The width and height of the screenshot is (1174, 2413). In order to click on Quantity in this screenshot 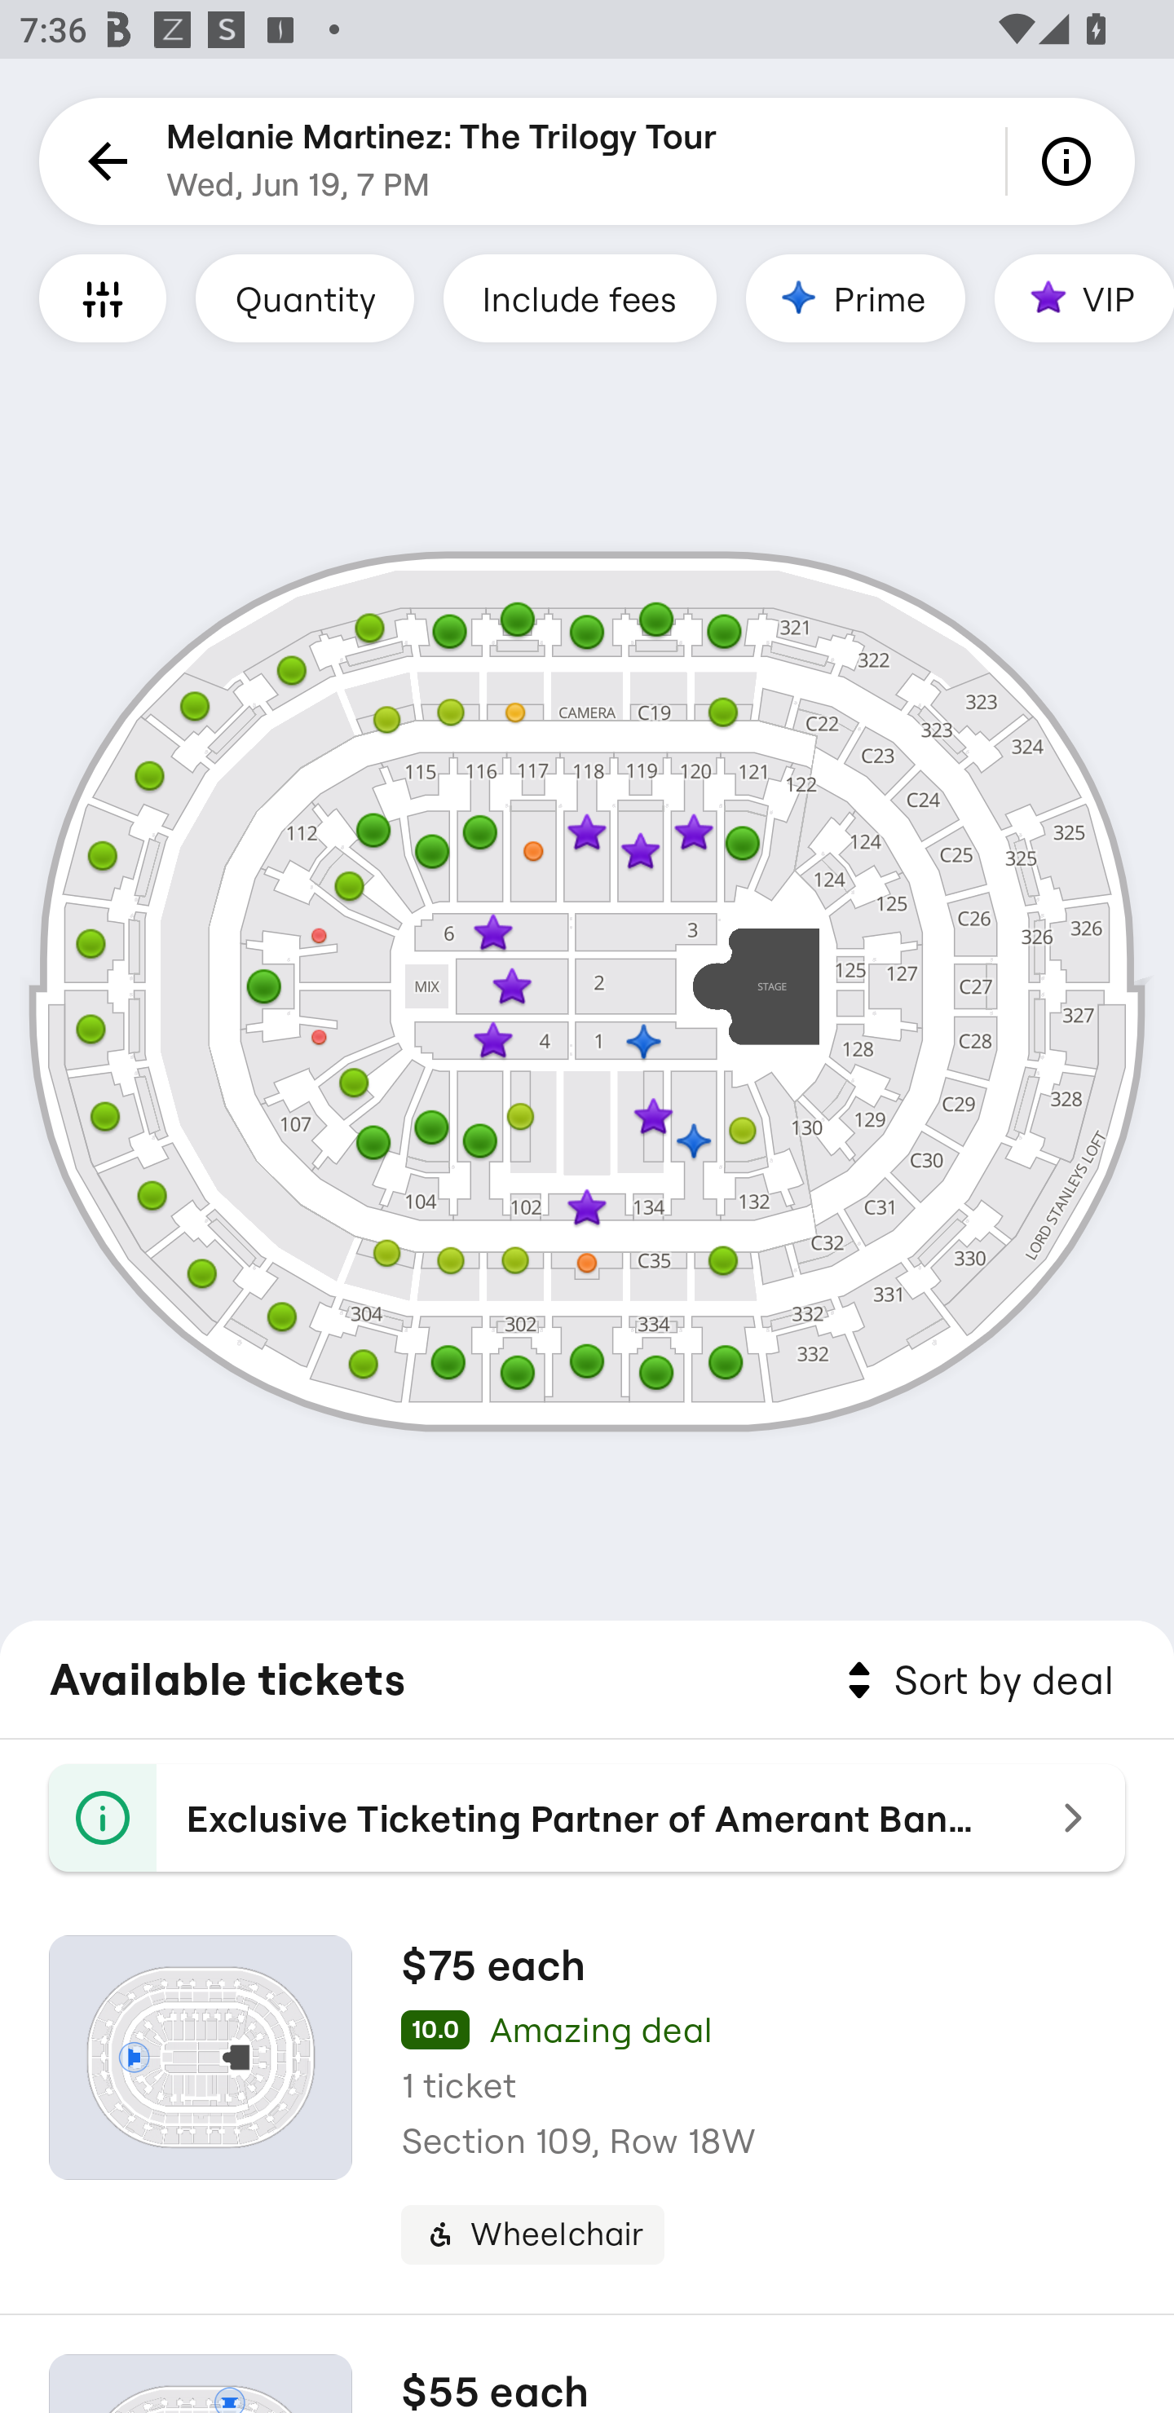, I will do `click(305, 298)`.